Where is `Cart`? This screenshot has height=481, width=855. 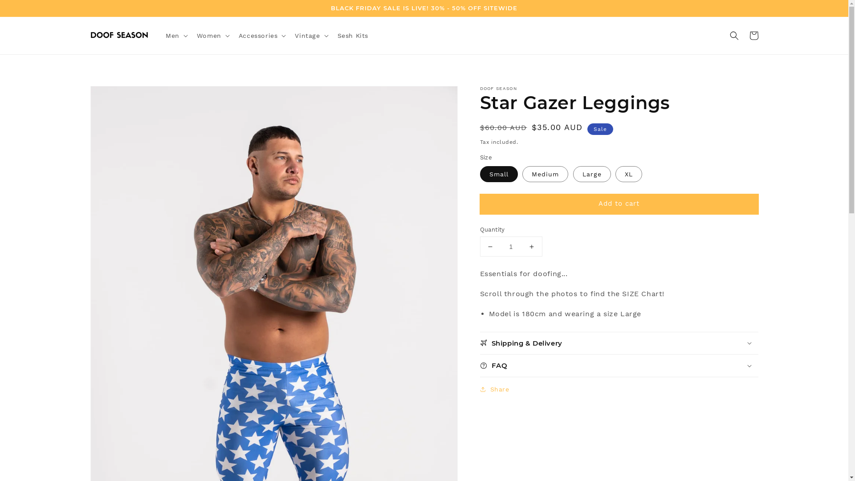 Cart is located at coordinates (753, 36).